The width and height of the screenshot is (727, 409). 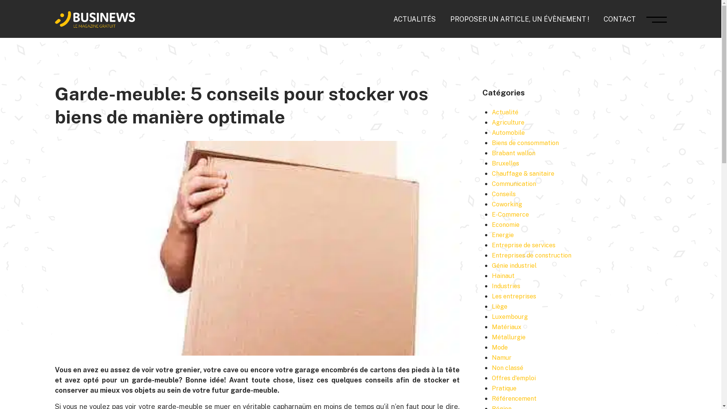 I want to click on Bruxelles, so click(x=505, y=164).